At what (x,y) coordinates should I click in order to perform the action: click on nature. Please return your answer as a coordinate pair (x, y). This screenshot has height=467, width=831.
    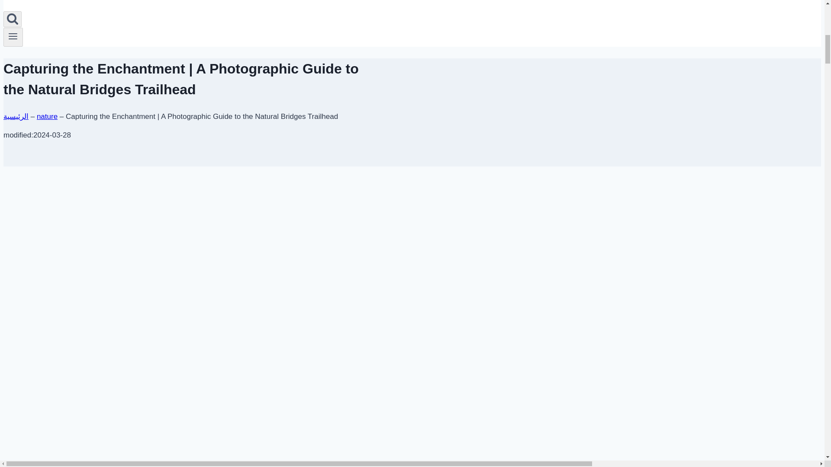
    Looking at the image, I should click on (47, 116).